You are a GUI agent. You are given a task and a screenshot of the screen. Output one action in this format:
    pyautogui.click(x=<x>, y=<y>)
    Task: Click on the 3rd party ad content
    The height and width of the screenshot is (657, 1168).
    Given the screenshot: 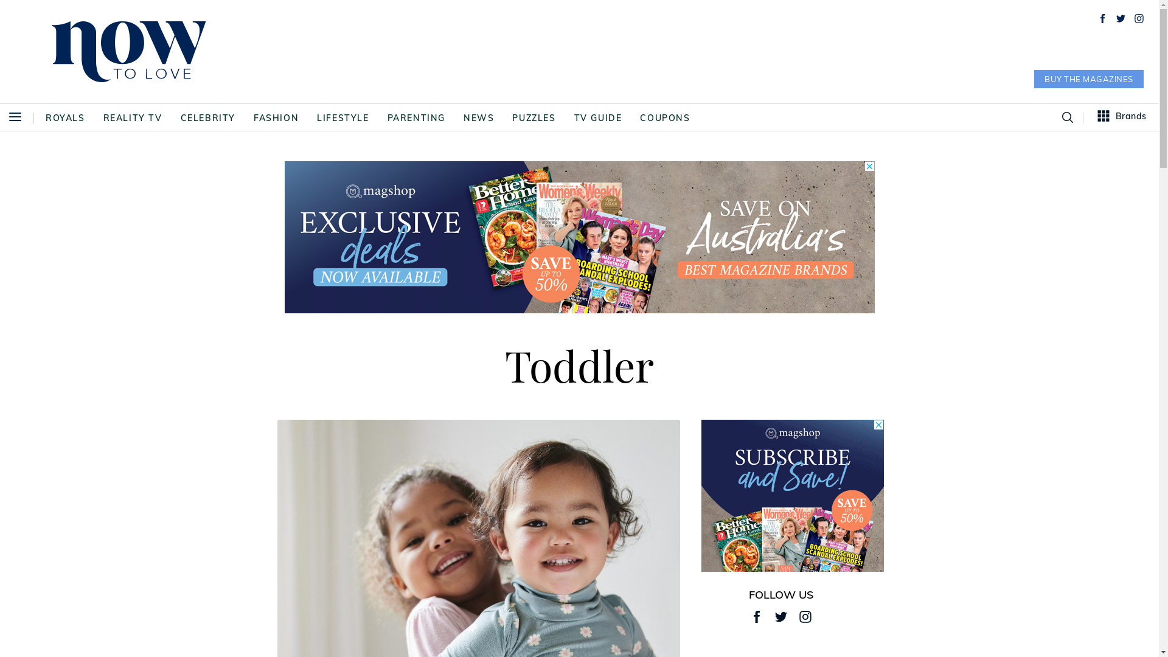 What is the action you would take?
    pyautogui.click(x=580, y=237)
    